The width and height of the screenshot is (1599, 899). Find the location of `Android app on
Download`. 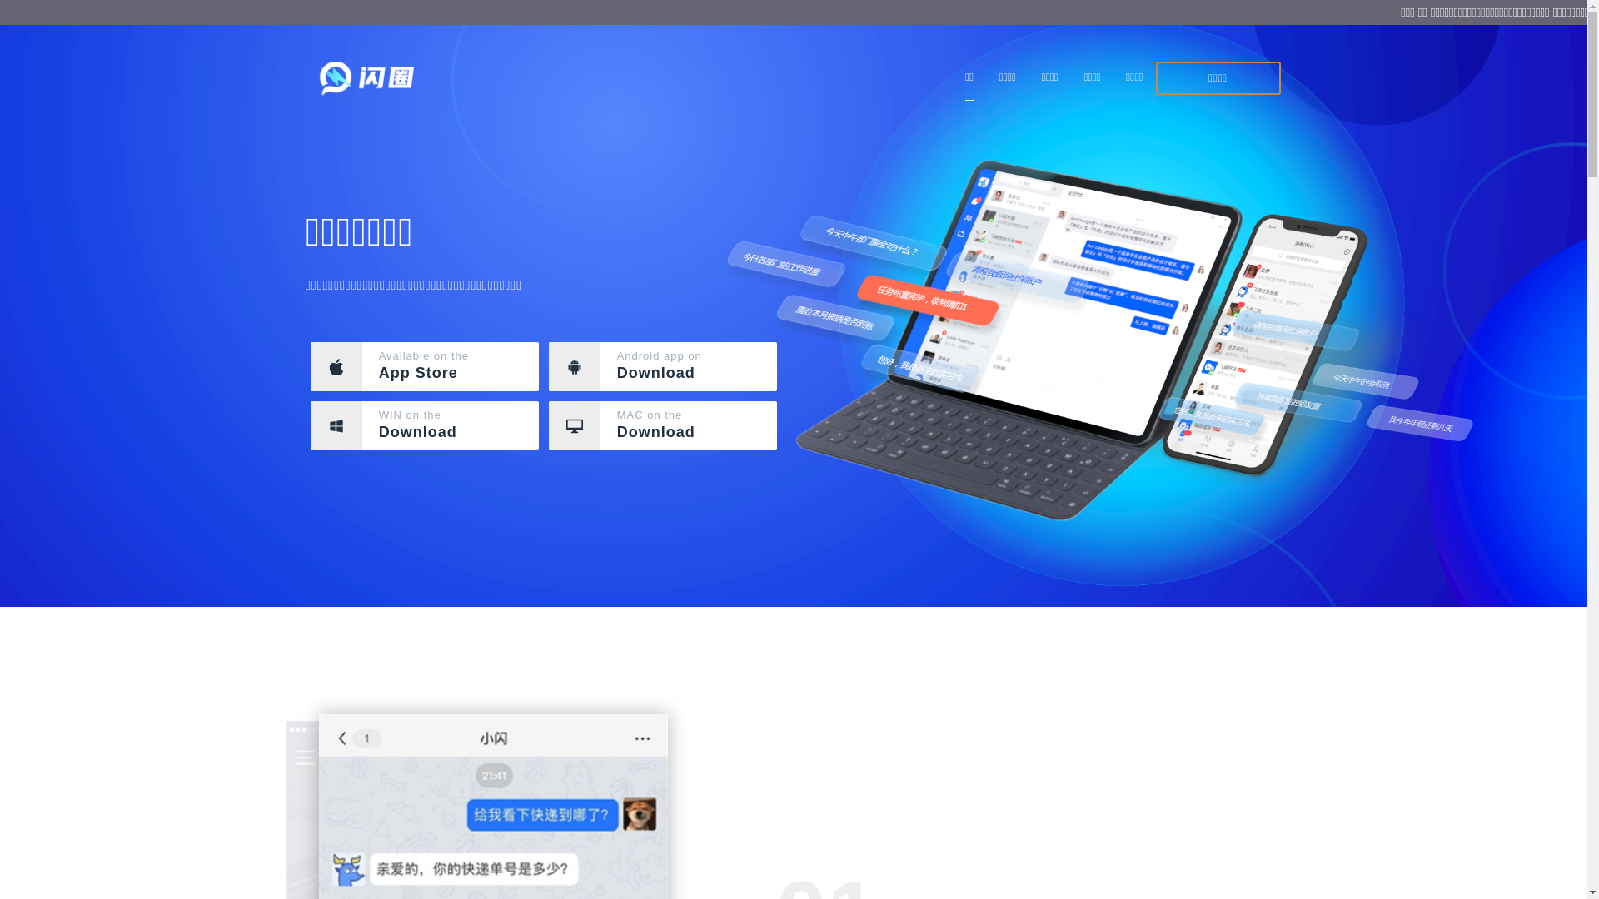

Android app on
Download is located at coordinates (663, 366).